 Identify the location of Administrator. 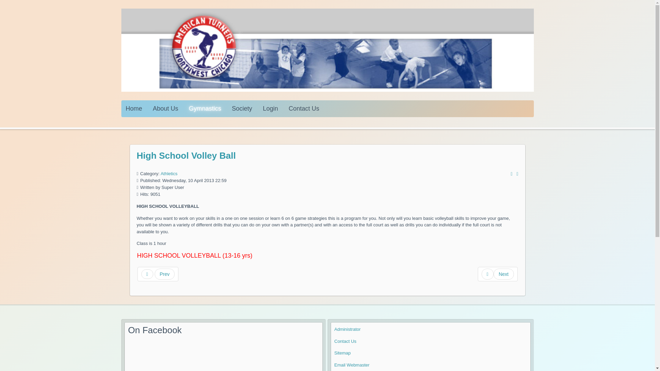
(347, 329).